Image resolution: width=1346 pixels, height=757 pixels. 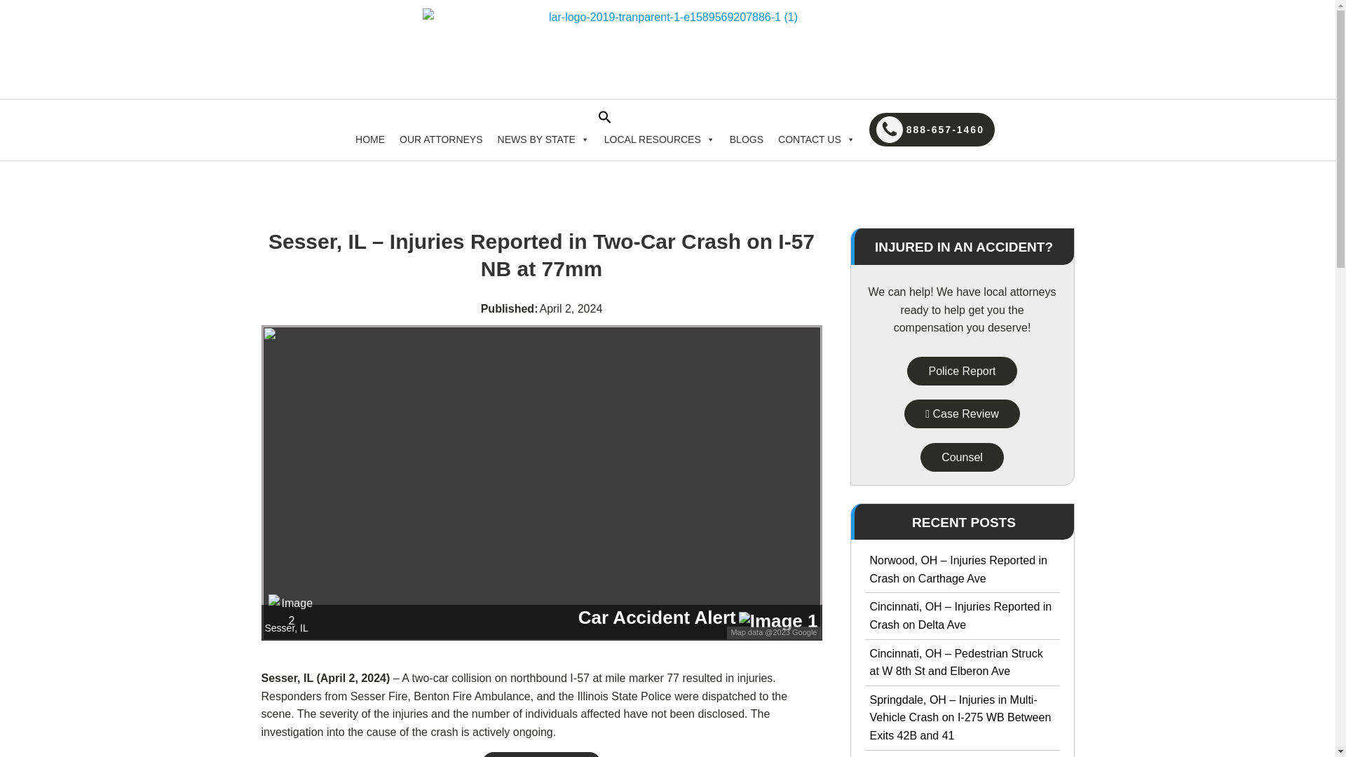 I want to click on OUR ATTORNEYS, so click(x=441, y=139).